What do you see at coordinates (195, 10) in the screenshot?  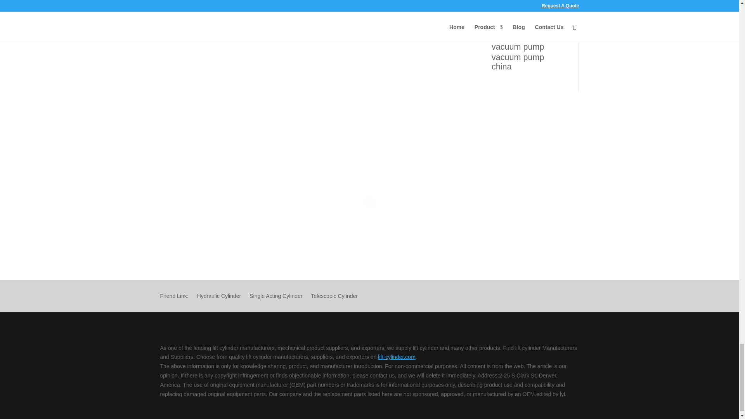 I see `vacuum pump china` at bounding box center [195, 10].